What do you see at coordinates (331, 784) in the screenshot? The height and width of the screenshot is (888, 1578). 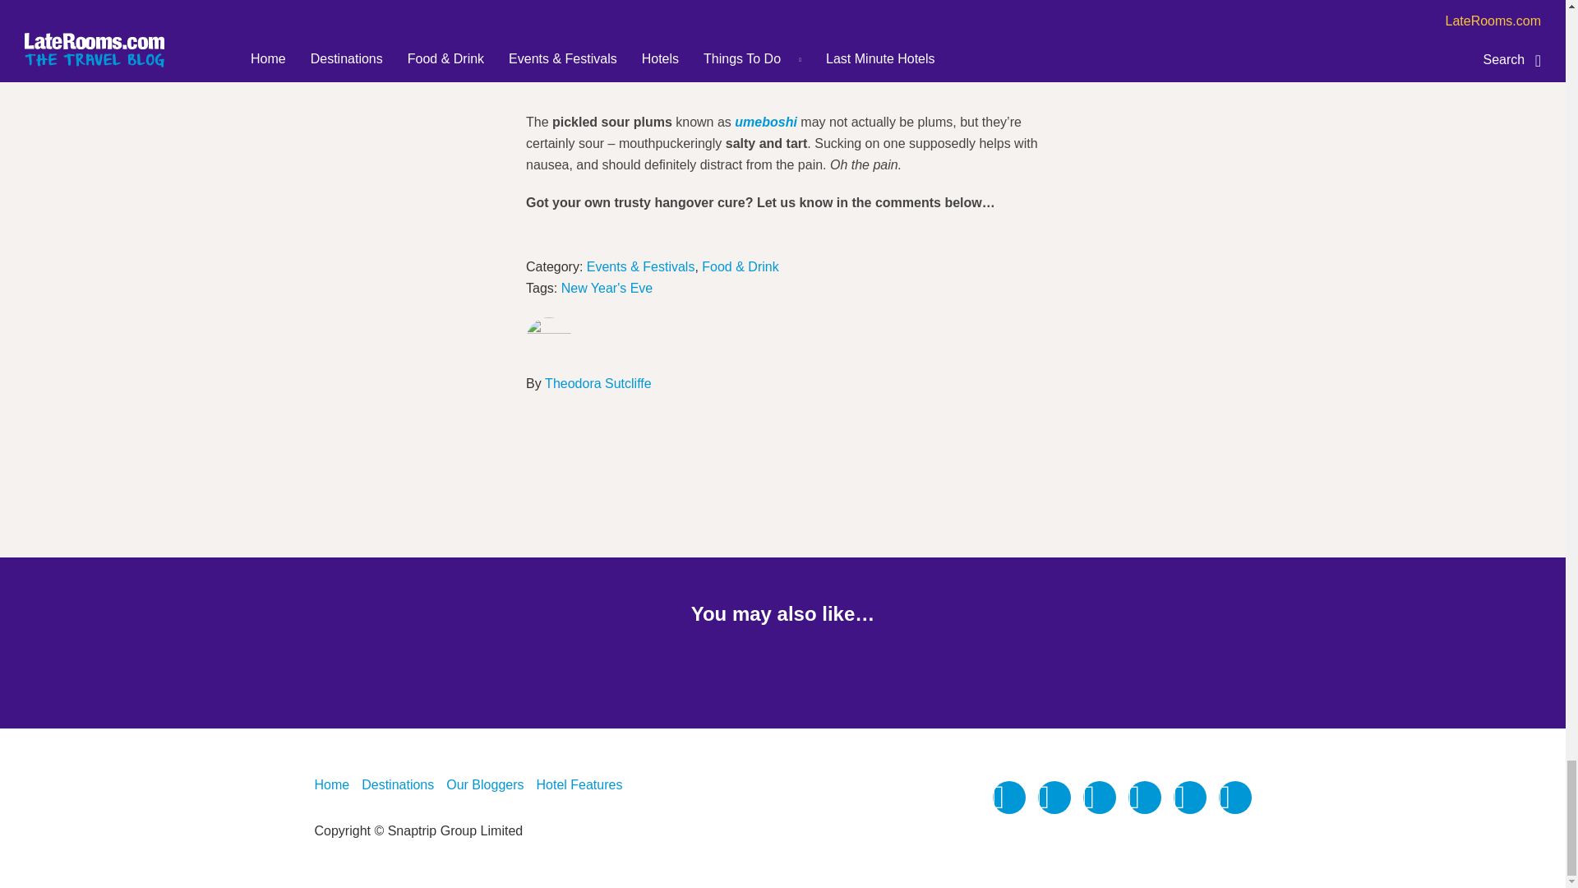 I see `Home` at bounding box center [331, 784].